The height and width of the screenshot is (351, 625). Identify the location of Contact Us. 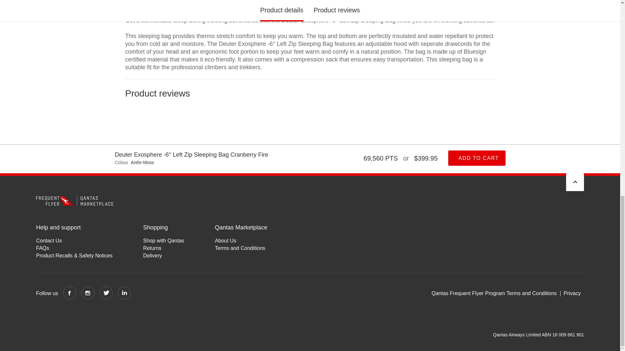
(74, 240).